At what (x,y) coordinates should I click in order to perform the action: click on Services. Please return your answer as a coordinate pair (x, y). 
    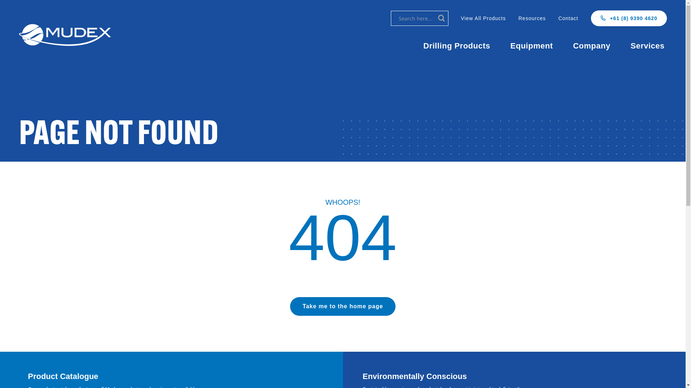
    Looking at the image, I should click on (649, 46).